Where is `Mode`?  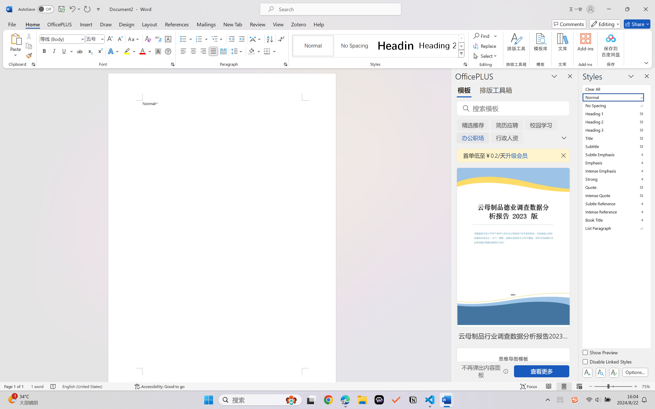 Mode is located at coordinates (605, 24).